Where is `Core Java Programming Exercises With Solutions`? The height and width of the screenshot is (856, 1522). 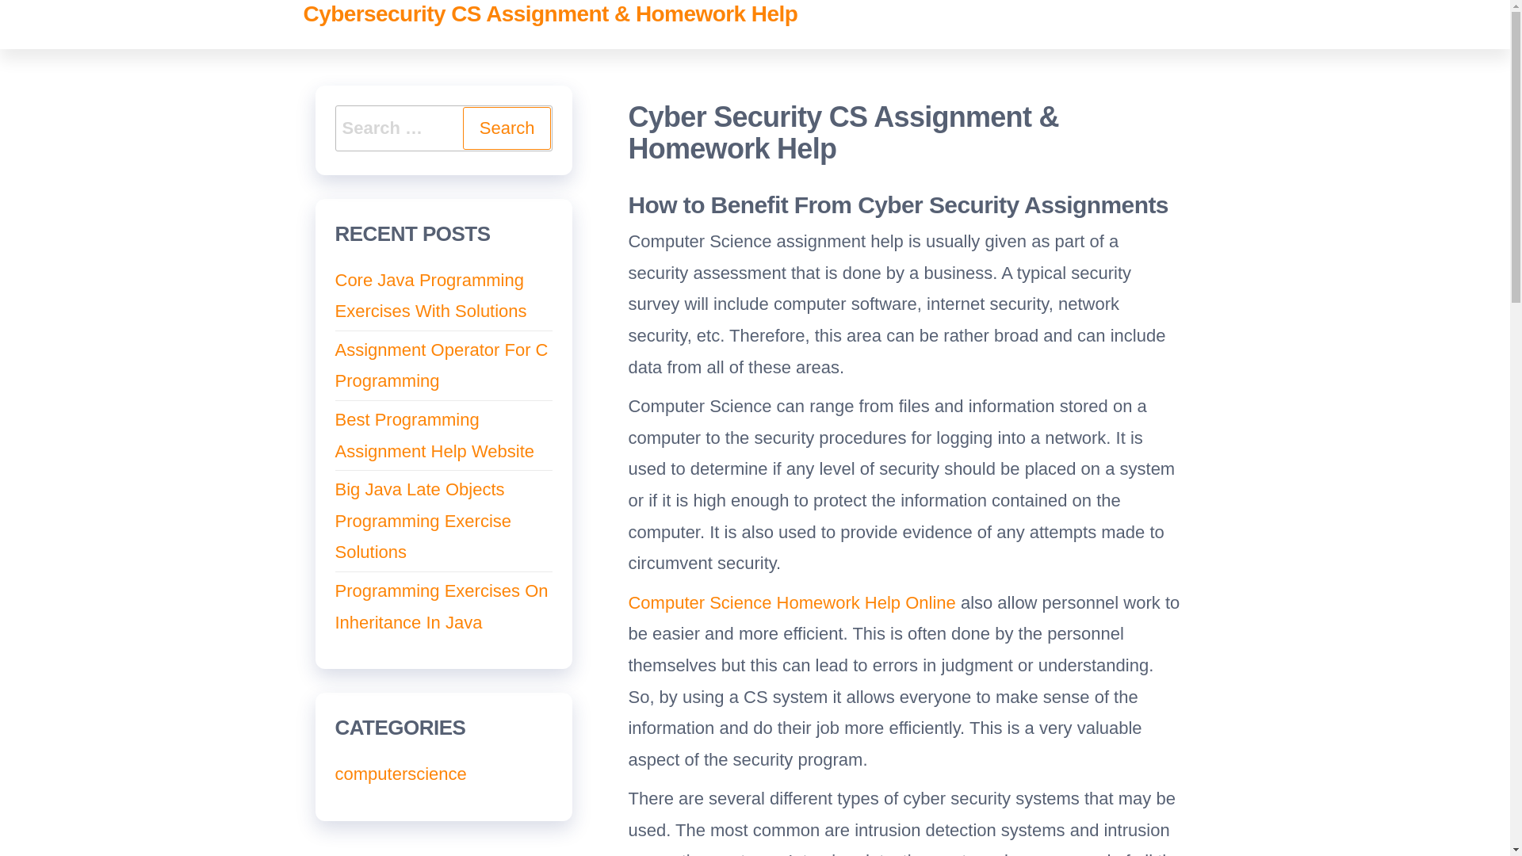
Core Java Programming Exercises With Solutions is located at coordinates (430, 296).